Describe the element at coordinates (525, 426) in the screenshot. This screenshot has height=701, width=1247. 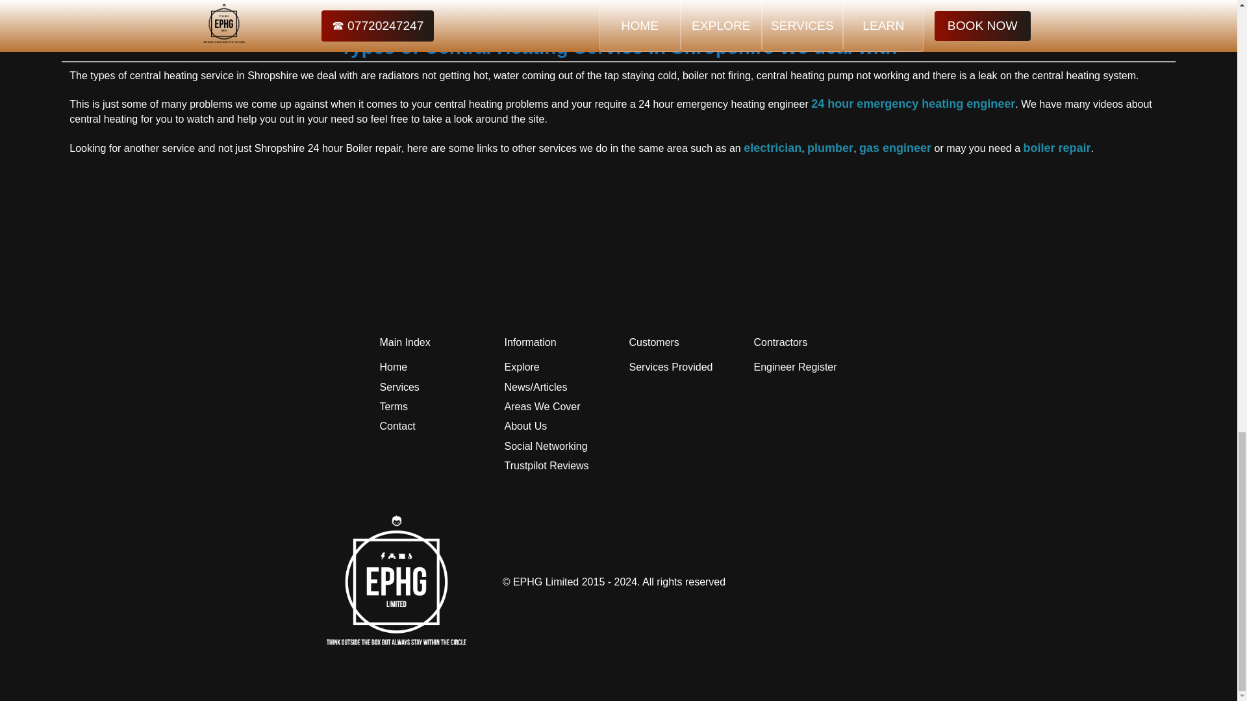
I see `About Us` at that location.